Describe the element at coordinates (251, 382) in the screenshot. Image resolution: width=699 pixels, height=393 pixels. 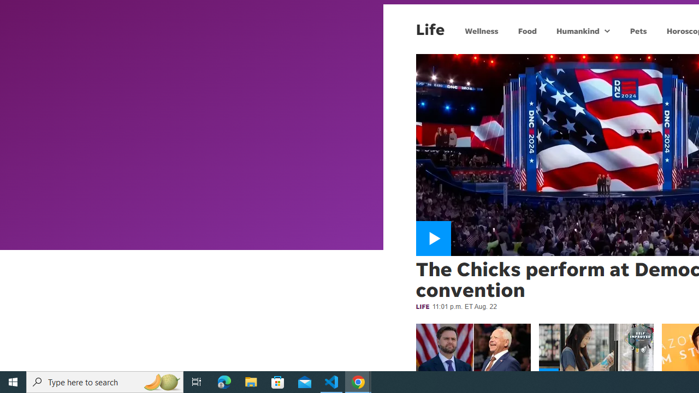
I see `File Explorer` at that location.